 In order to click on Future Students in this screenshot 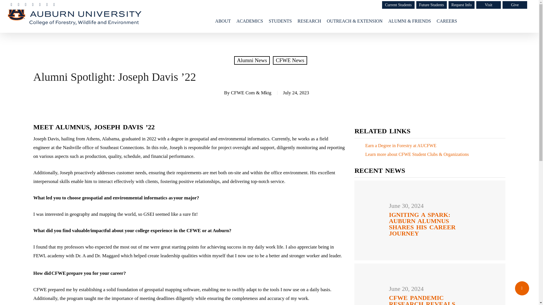, I will do `click(432, 5)`.